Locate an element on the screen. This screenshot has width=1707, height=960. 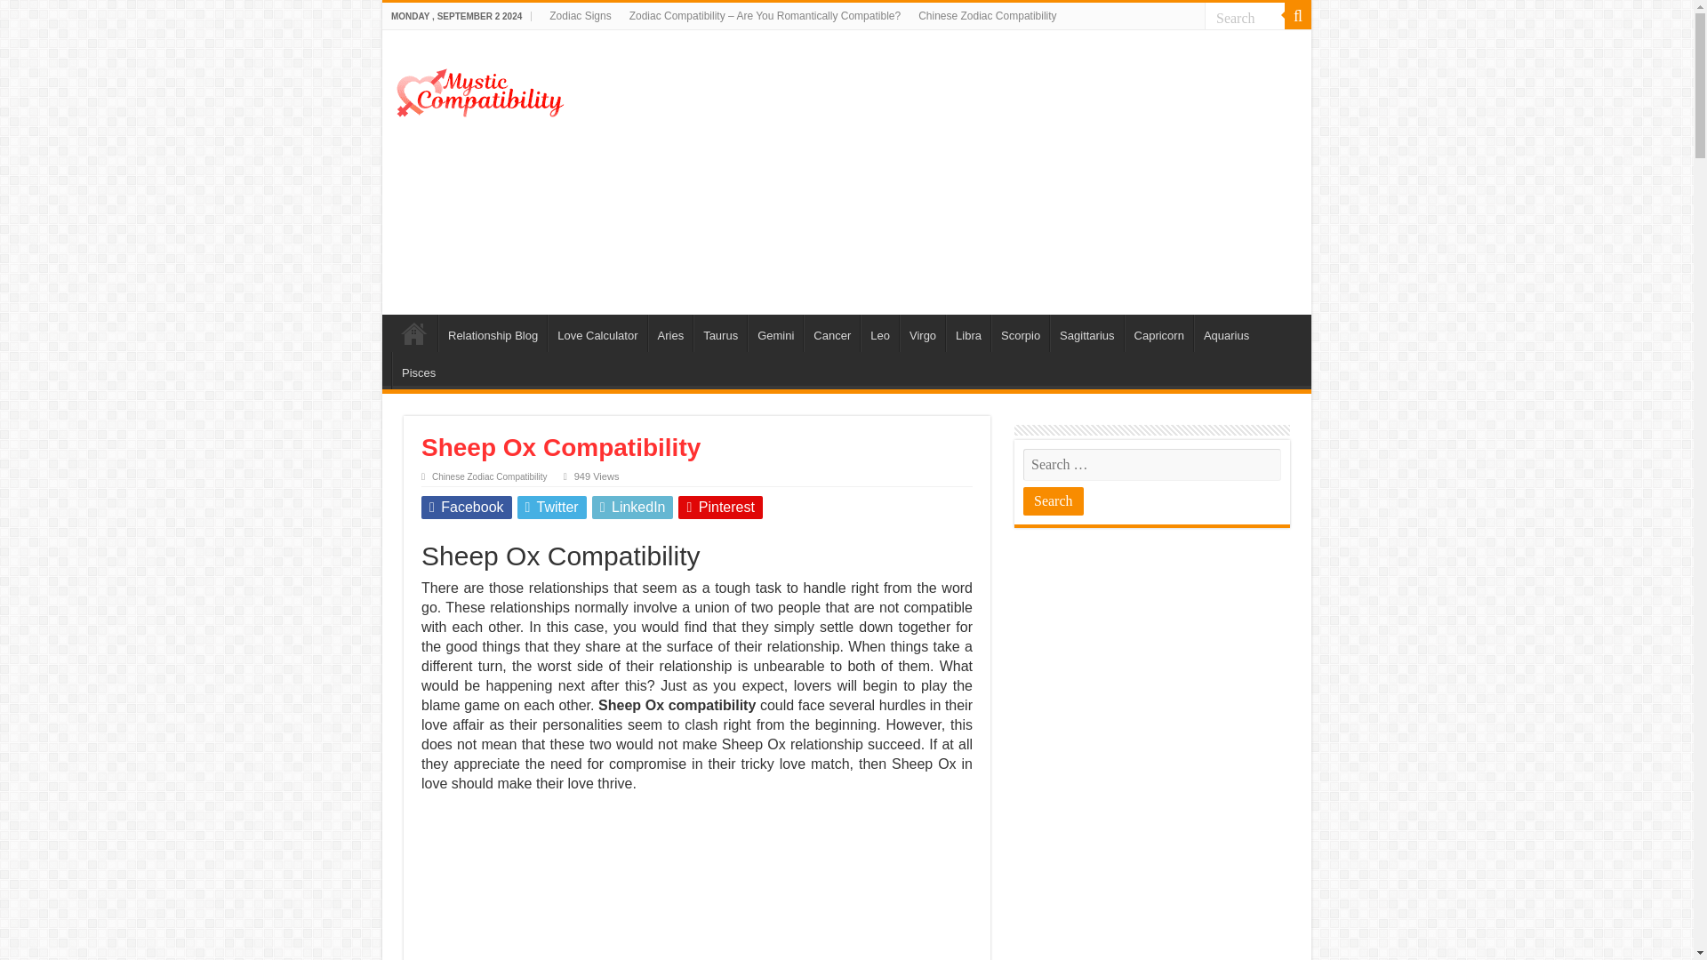
Zodiac Signs Dates, Meanings And Compatibility is located at coordinates (580, 16).